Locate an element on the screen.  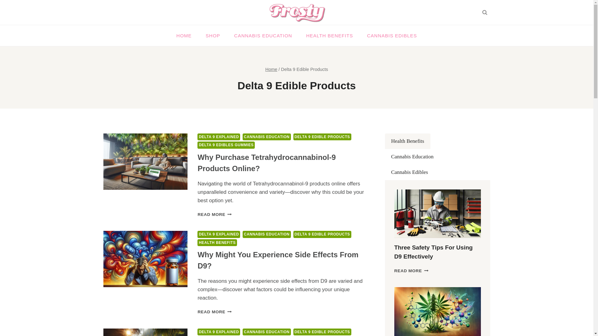
DELTA 9 EDIBLE PRODUCTS is located at coordinates (322, 234).